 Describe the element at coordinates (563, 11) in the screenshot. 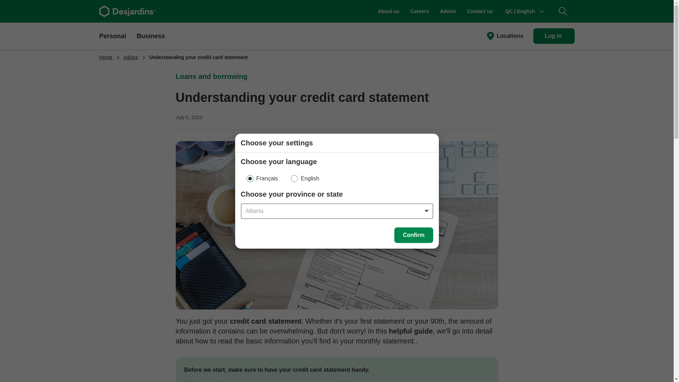

I see `Search` at that location.